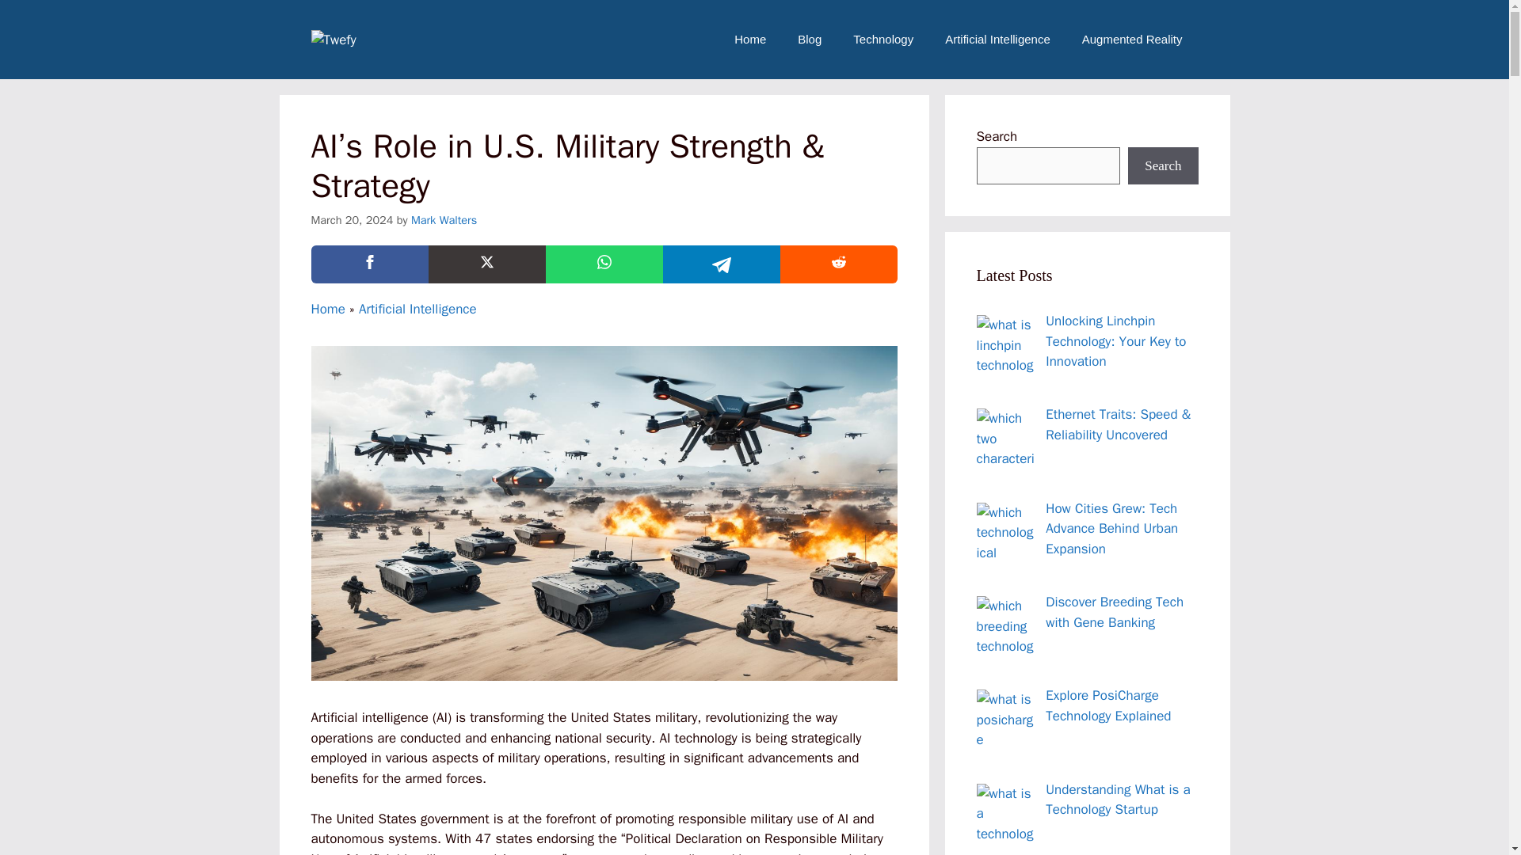 The image size is (1521, 855). What do you see at coordinates (418, 309) in the screenshot?
I see `Artificial Intelligence` at bounding box center [418, 309].